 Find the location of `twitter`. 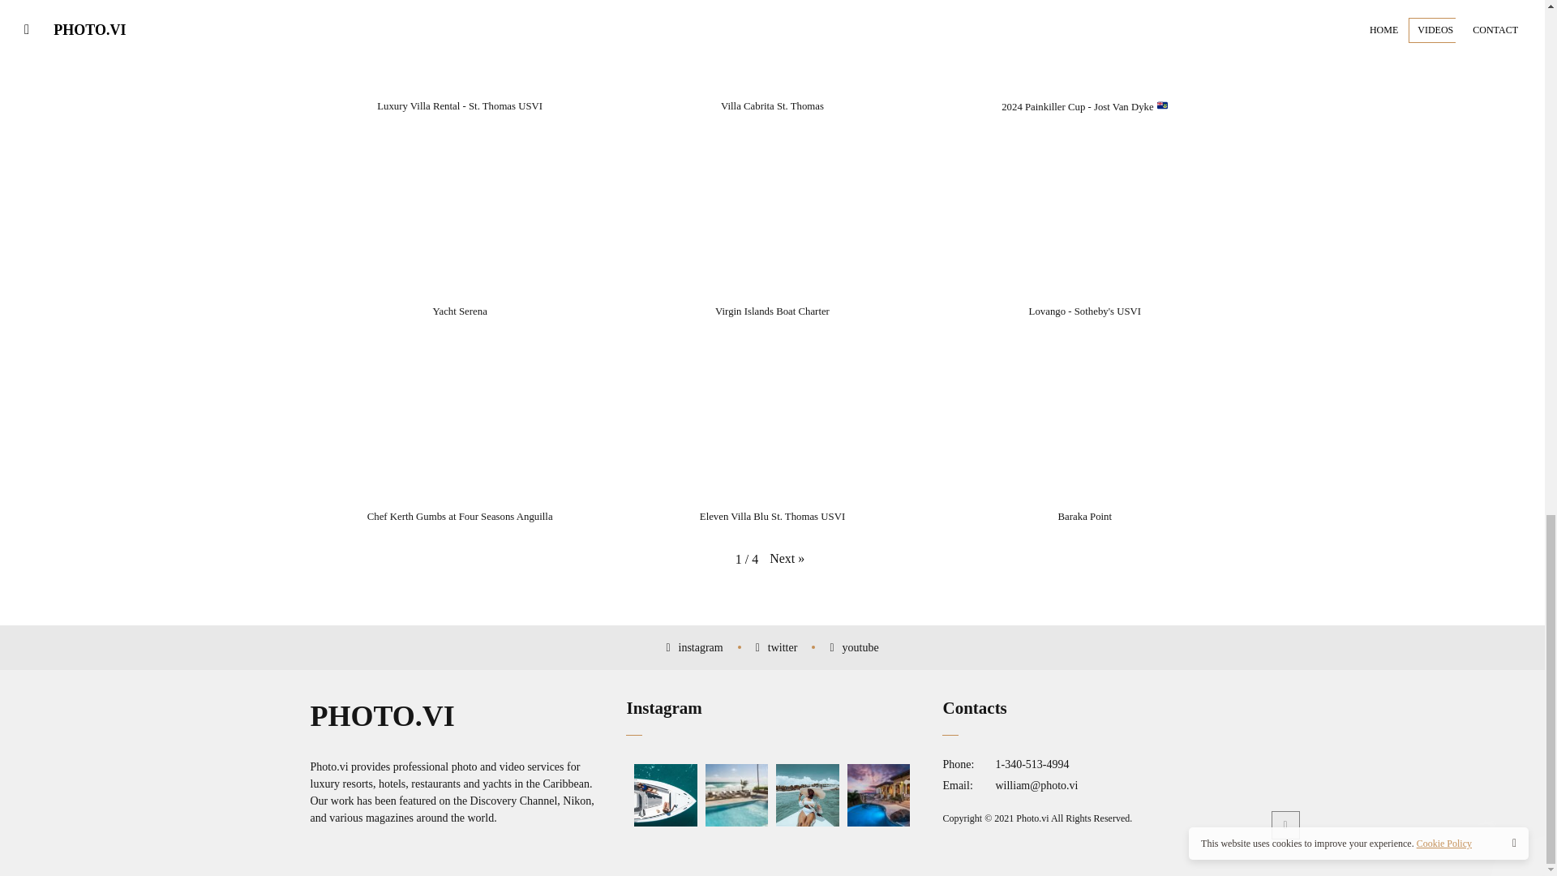

twitter is located at coordinates (776, 647).